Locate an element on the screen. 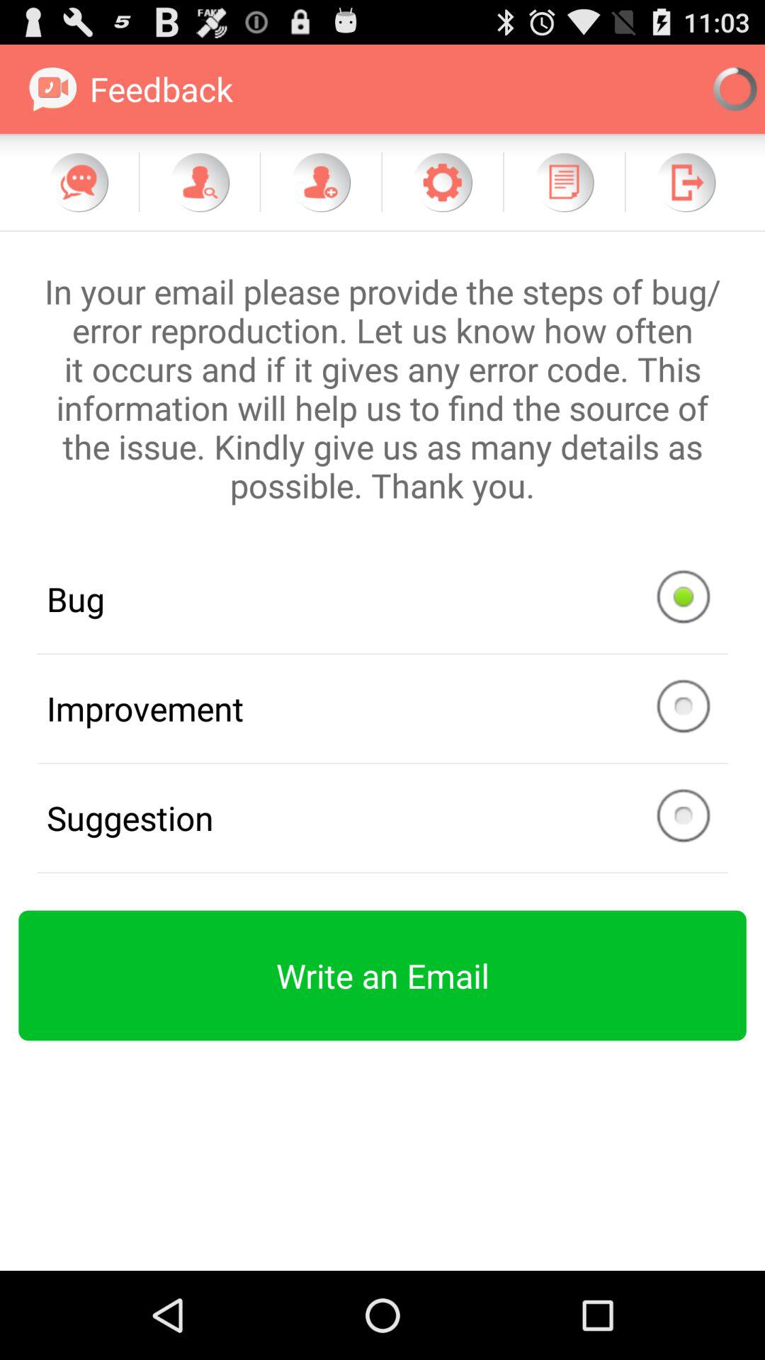  turn on radio button above the suggestion is located at coordinates (382, 708).